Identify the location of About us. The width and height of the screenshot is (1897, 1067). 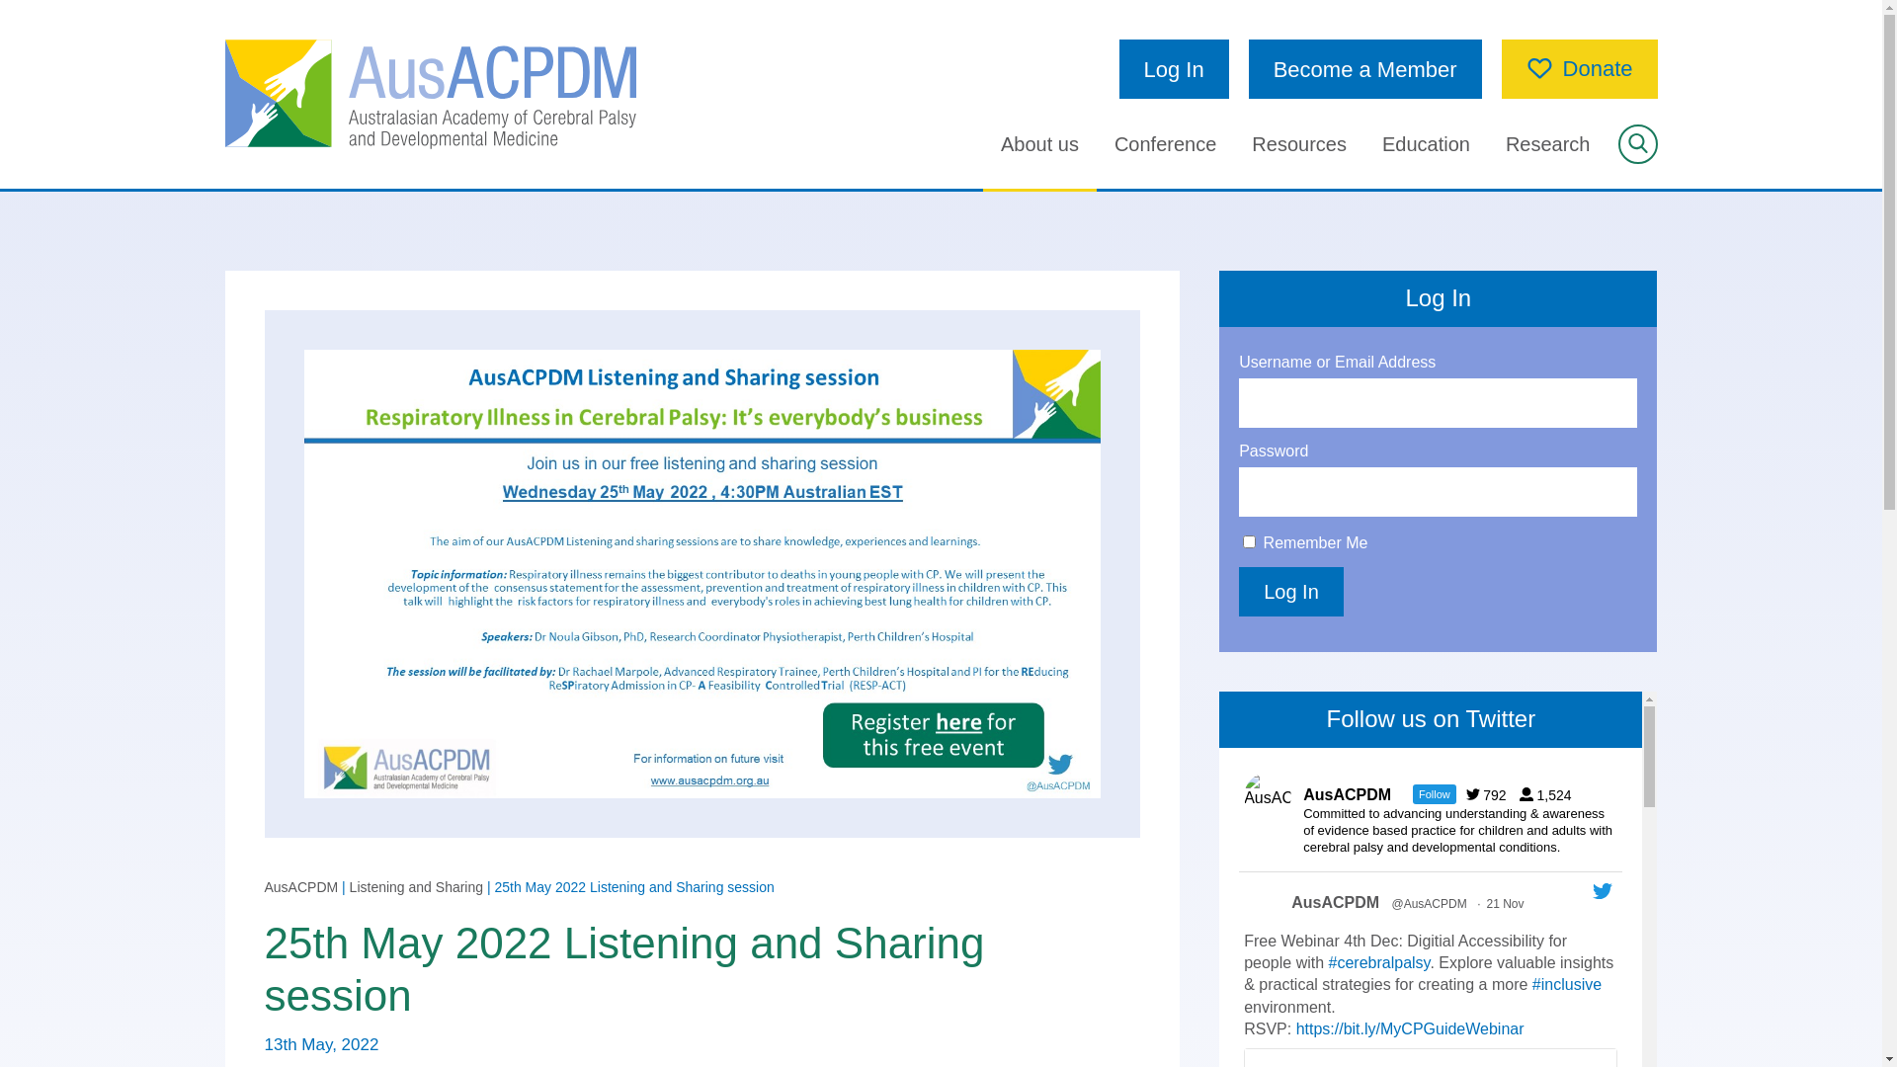
(1039, 144).